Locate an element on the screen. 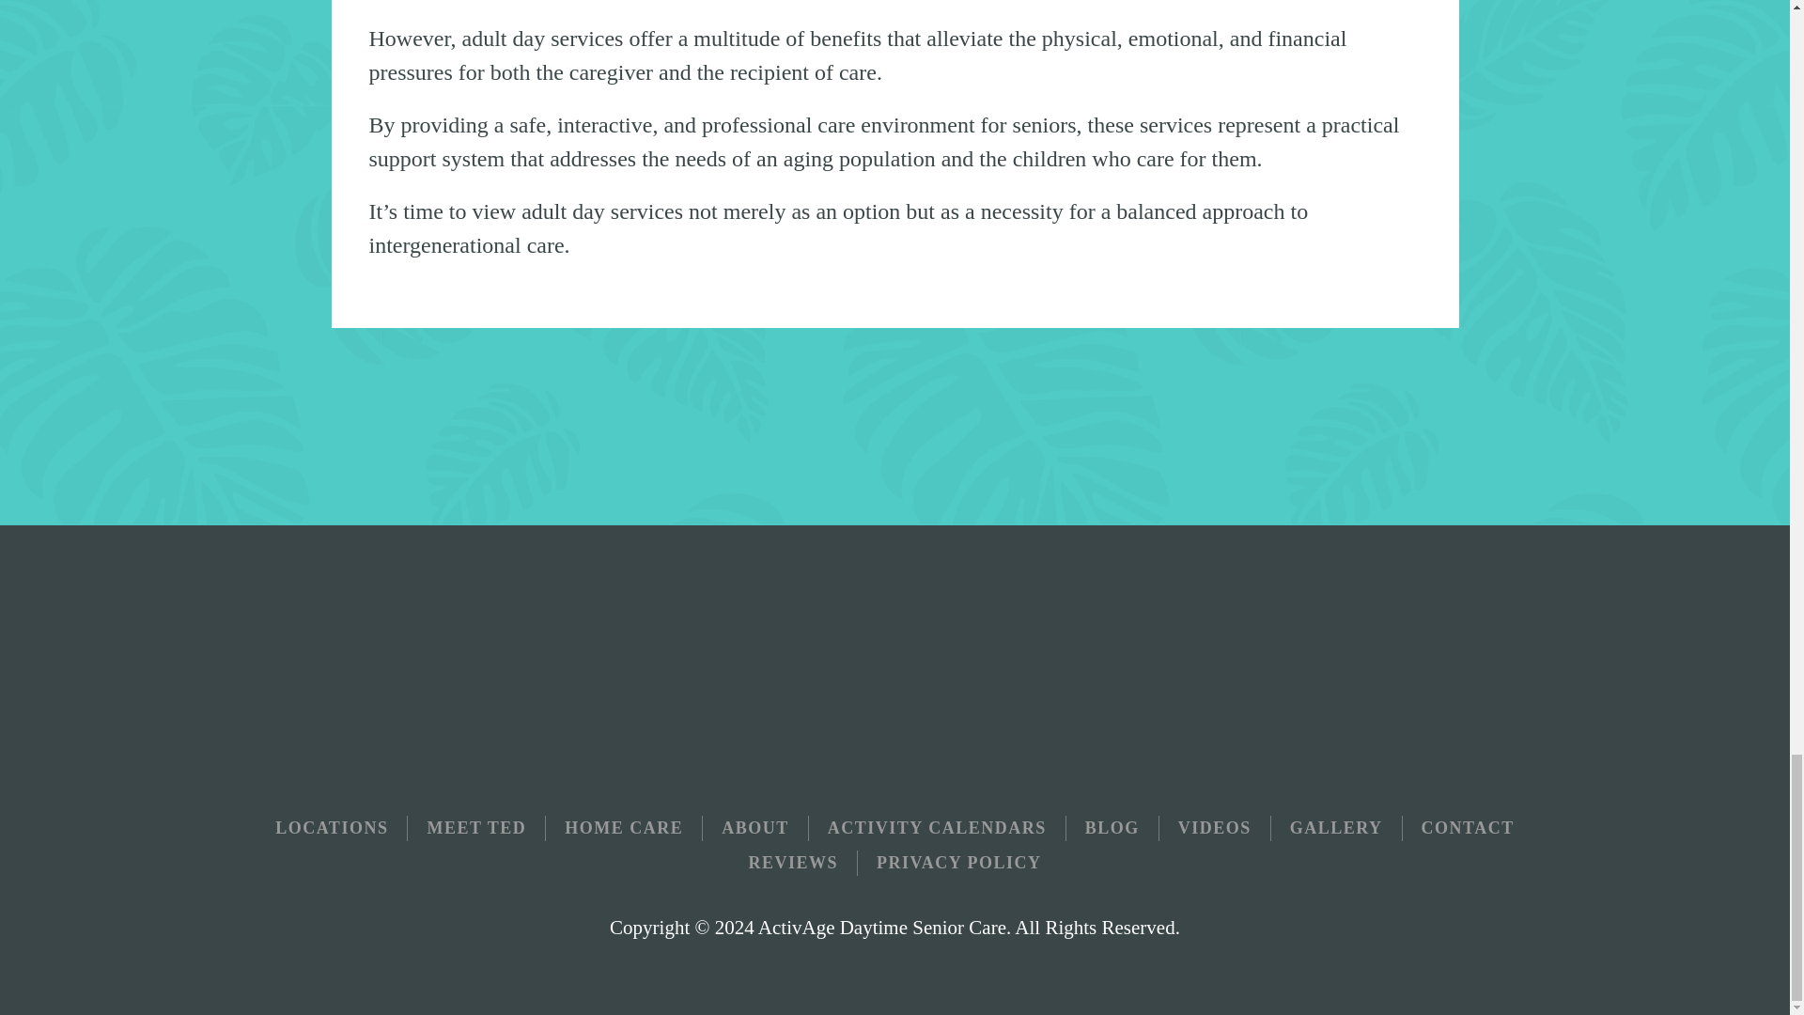  BLOG is located at coordinates (1112, 829).